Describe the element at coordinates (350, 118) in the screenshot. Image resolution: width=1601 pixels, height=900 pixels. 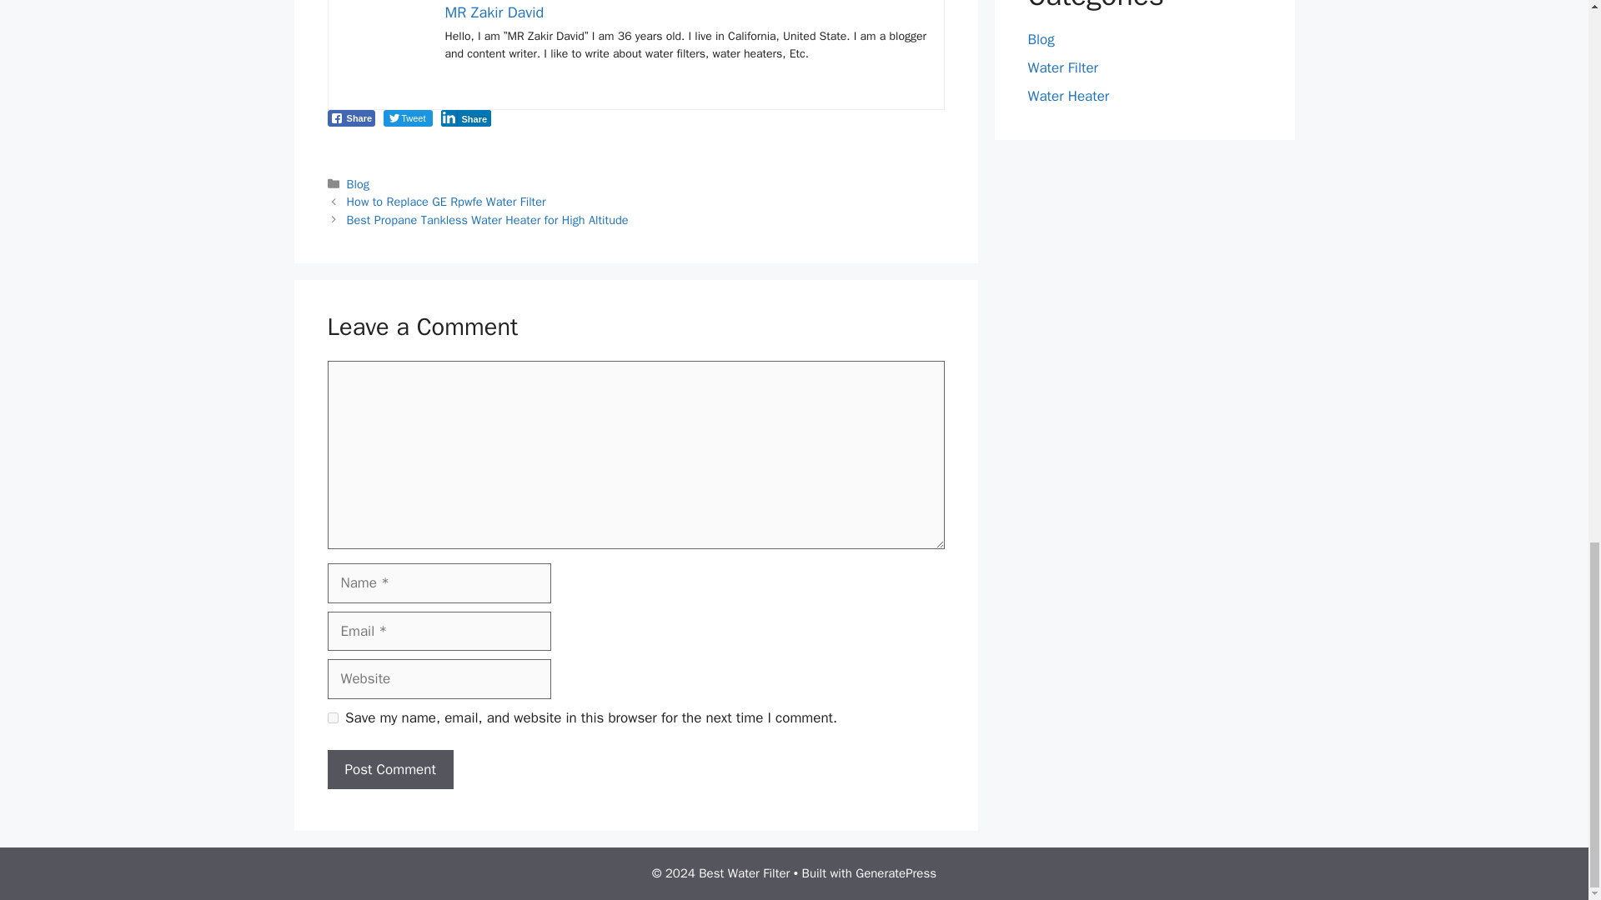
I see `Share` at that location.